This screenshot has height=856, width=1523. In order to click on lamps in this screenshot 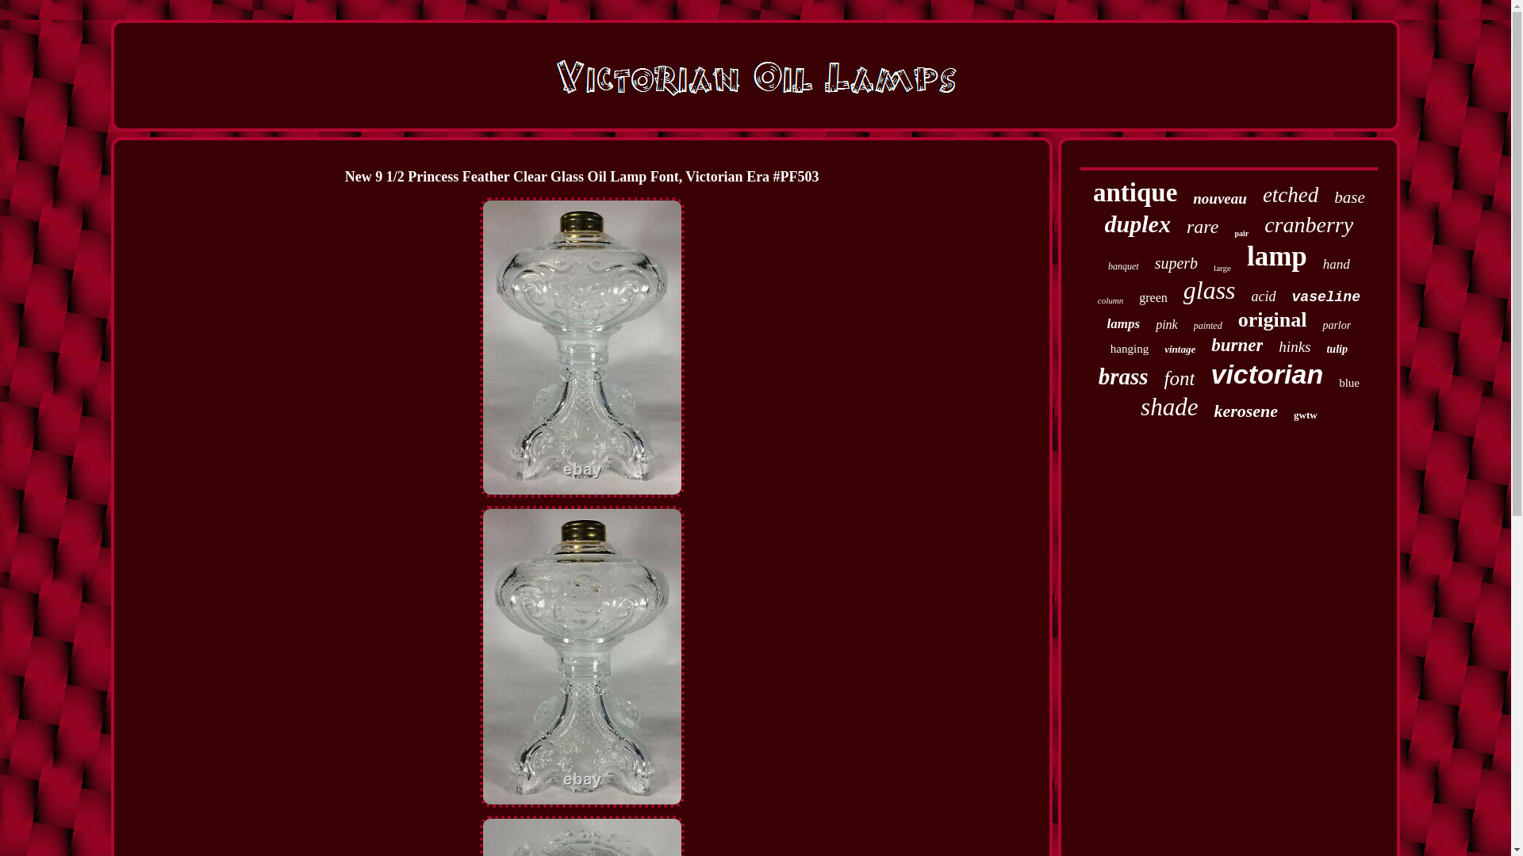, I will do `click(1123, 323)`.